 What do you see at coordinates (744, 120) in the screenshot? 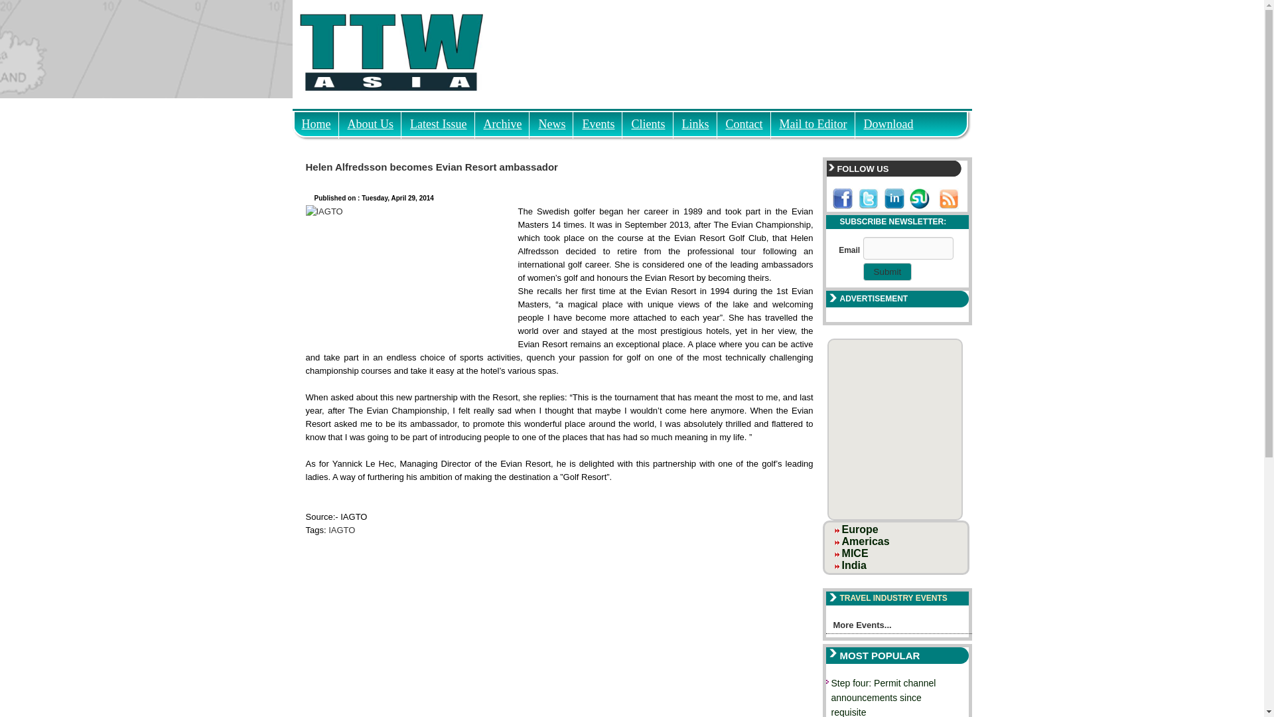
I see `Contact` at bounding box center [744, 120].